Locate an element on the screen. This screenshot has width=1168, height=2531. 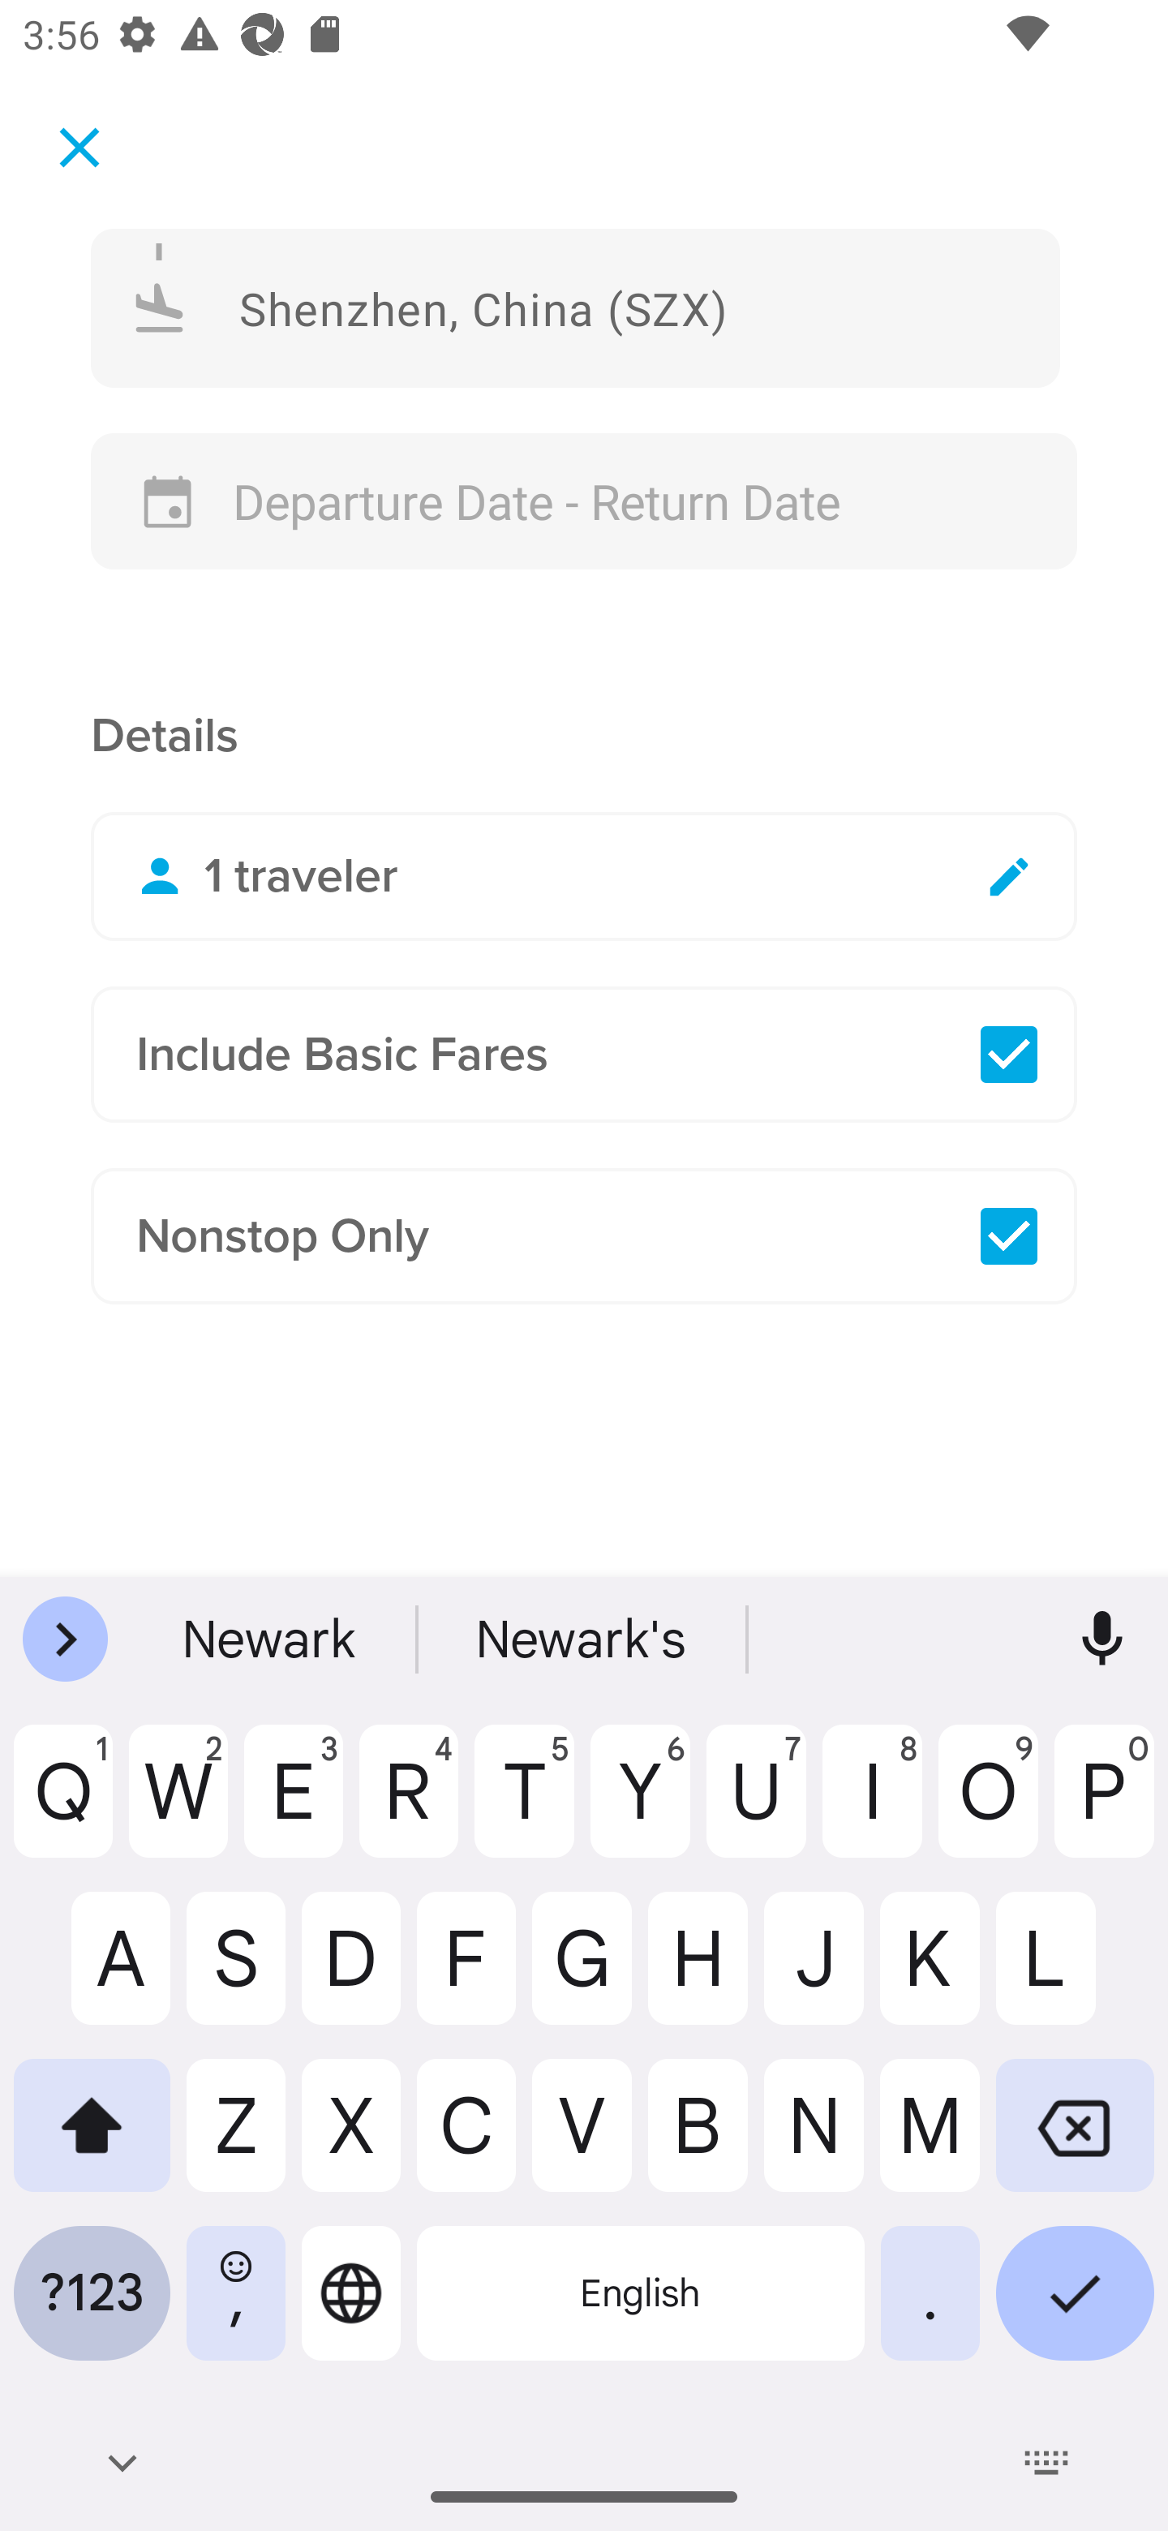
Cancel is located at coordinates (79, 146).